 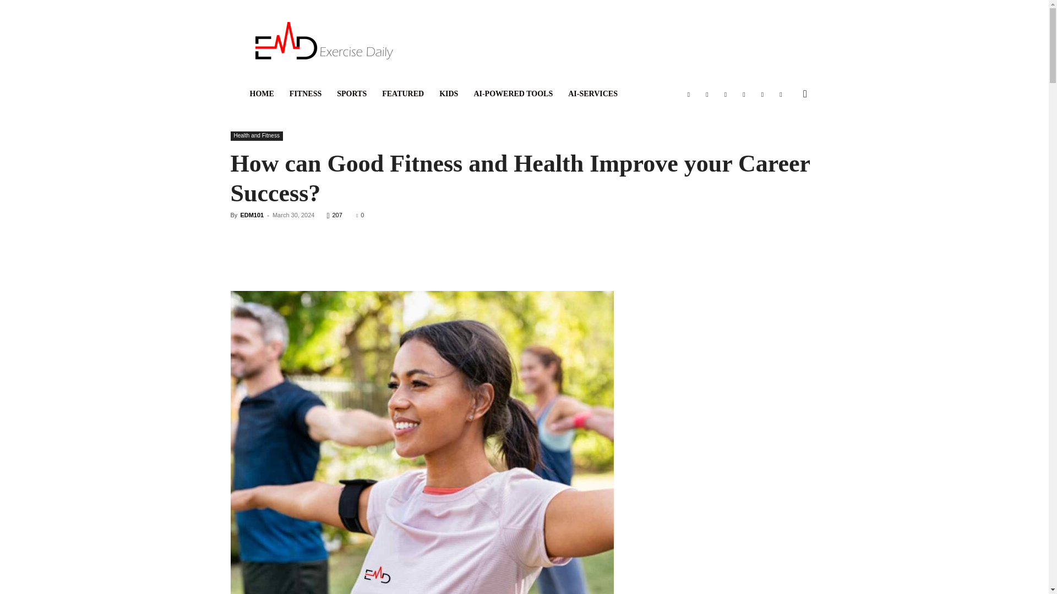 I want to click on topFacebookLike, so click(x=313, y=235).